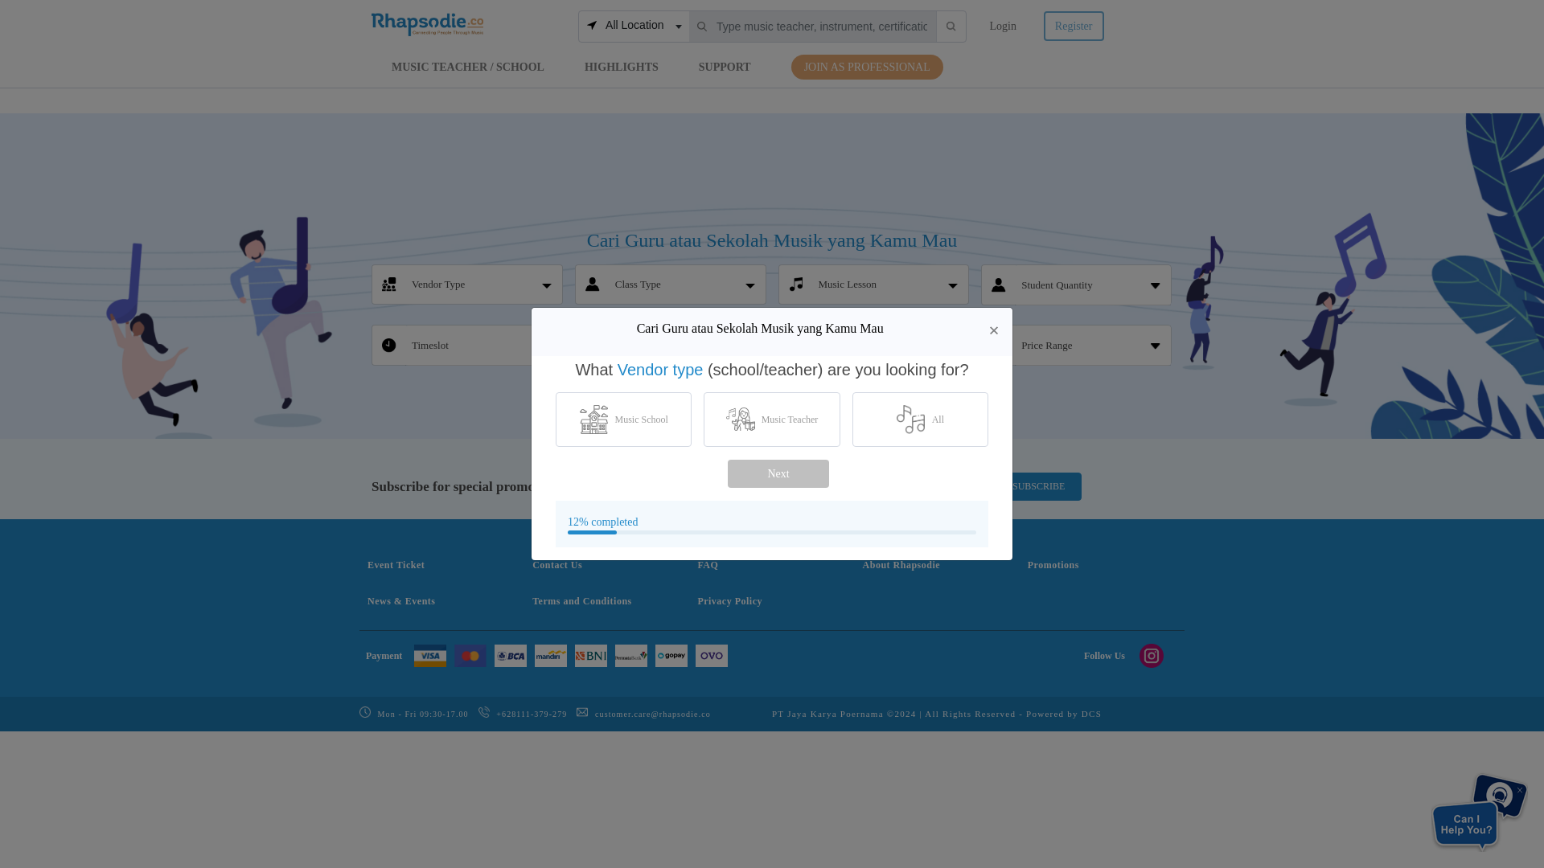 The image size is (1544, 868). Describe the element at coordinates (622, 66) in the screenshot. I see `Select Location` at that location.